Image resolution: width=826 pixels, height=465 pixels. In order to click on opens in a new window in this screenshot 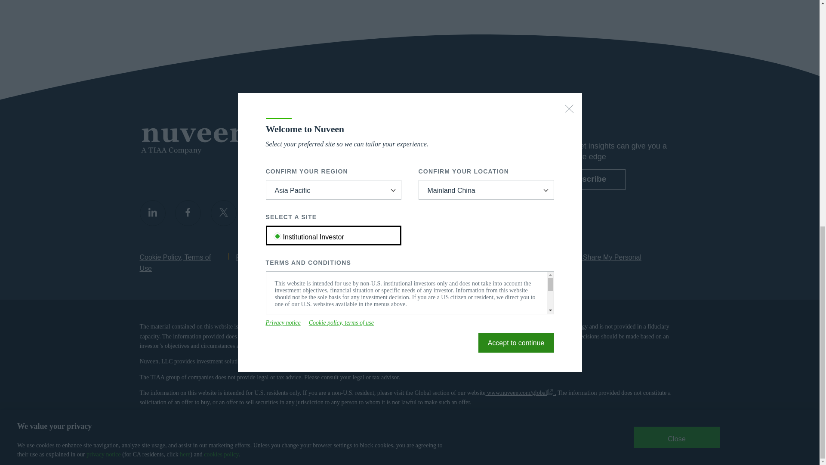, I will do `click(444, 154)`.